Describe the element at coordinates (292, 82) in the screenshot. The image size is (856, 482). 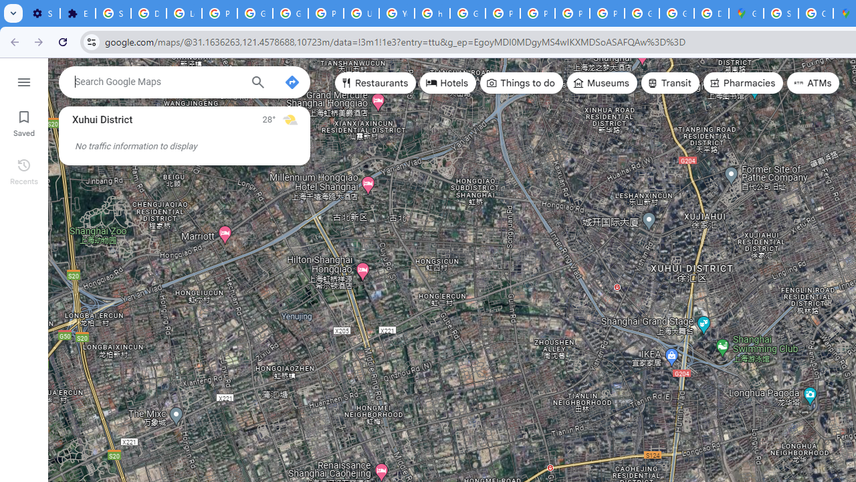
I see `Directions` at that location.